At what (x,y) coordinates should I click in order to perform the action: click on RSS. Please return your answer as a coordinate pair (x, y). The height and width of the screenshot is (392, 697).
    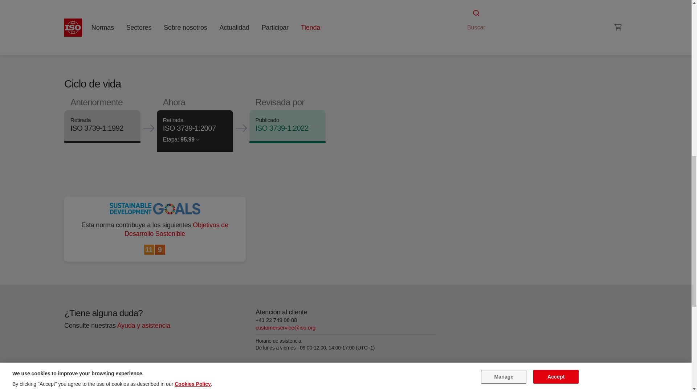
    Looking at the image, I should click on (458, 18).